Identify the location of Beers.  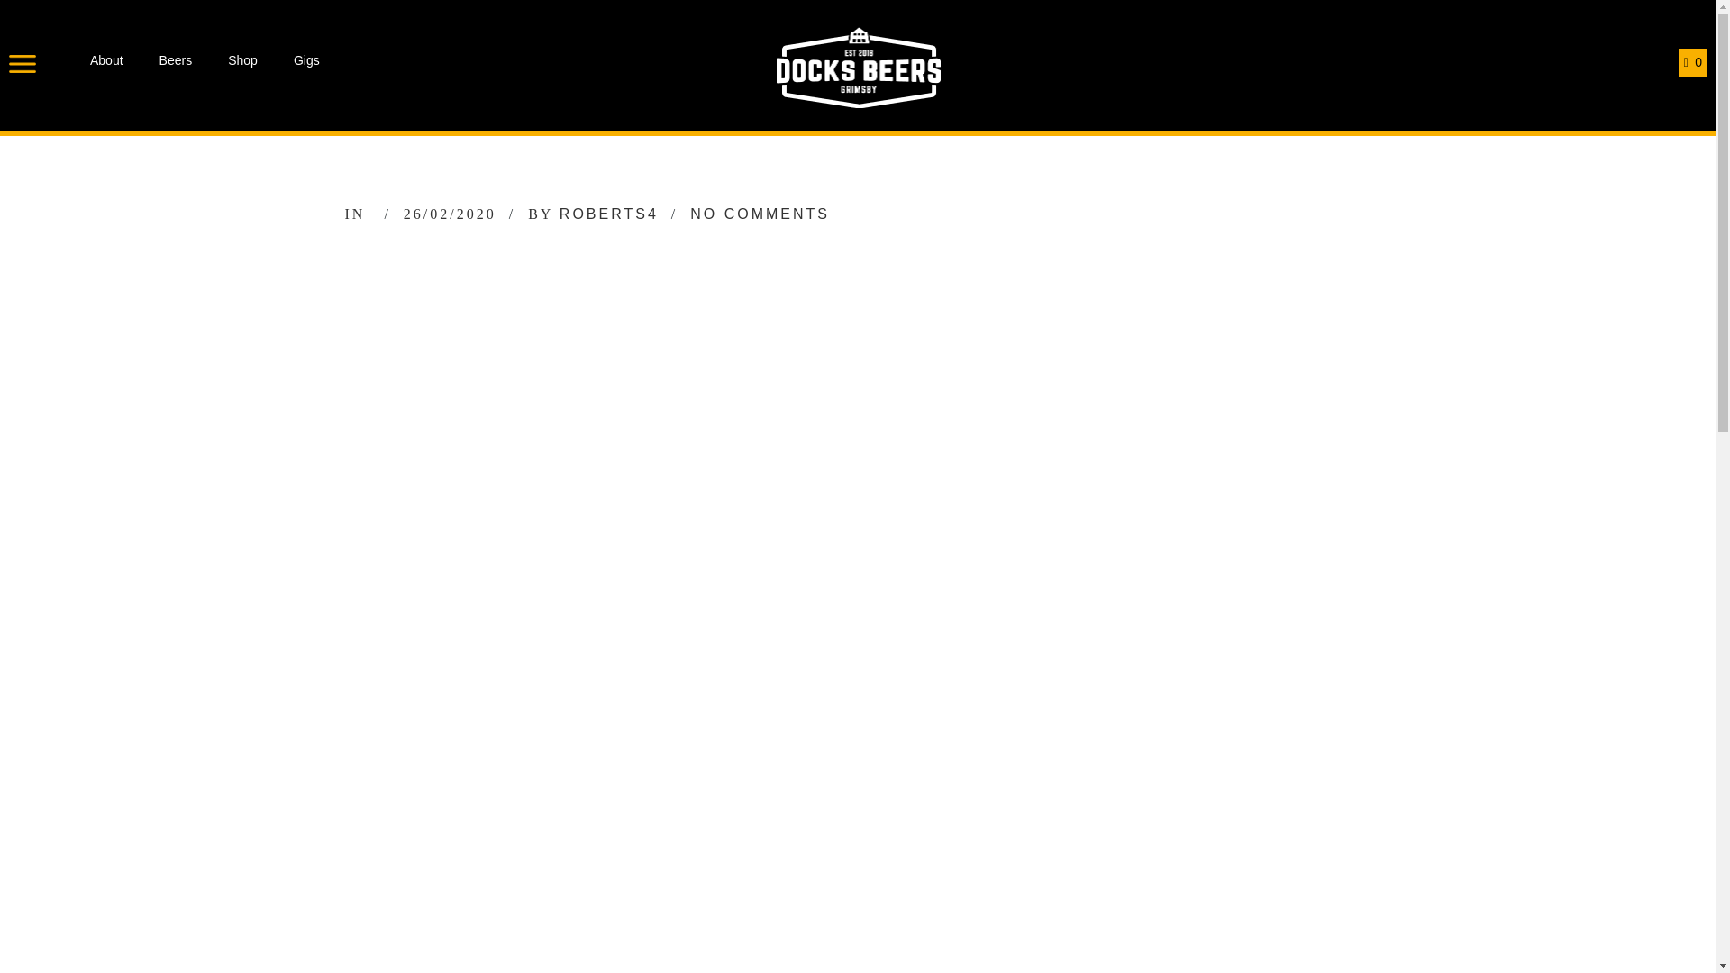
(175, 59).